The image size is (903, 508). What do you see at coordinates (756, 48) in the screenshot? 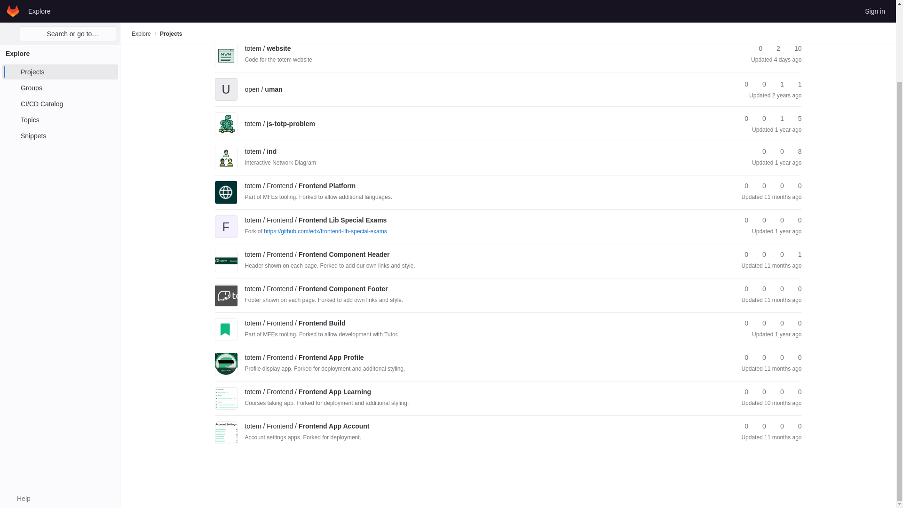
I see `Stars` at bounding box center [756, 48].